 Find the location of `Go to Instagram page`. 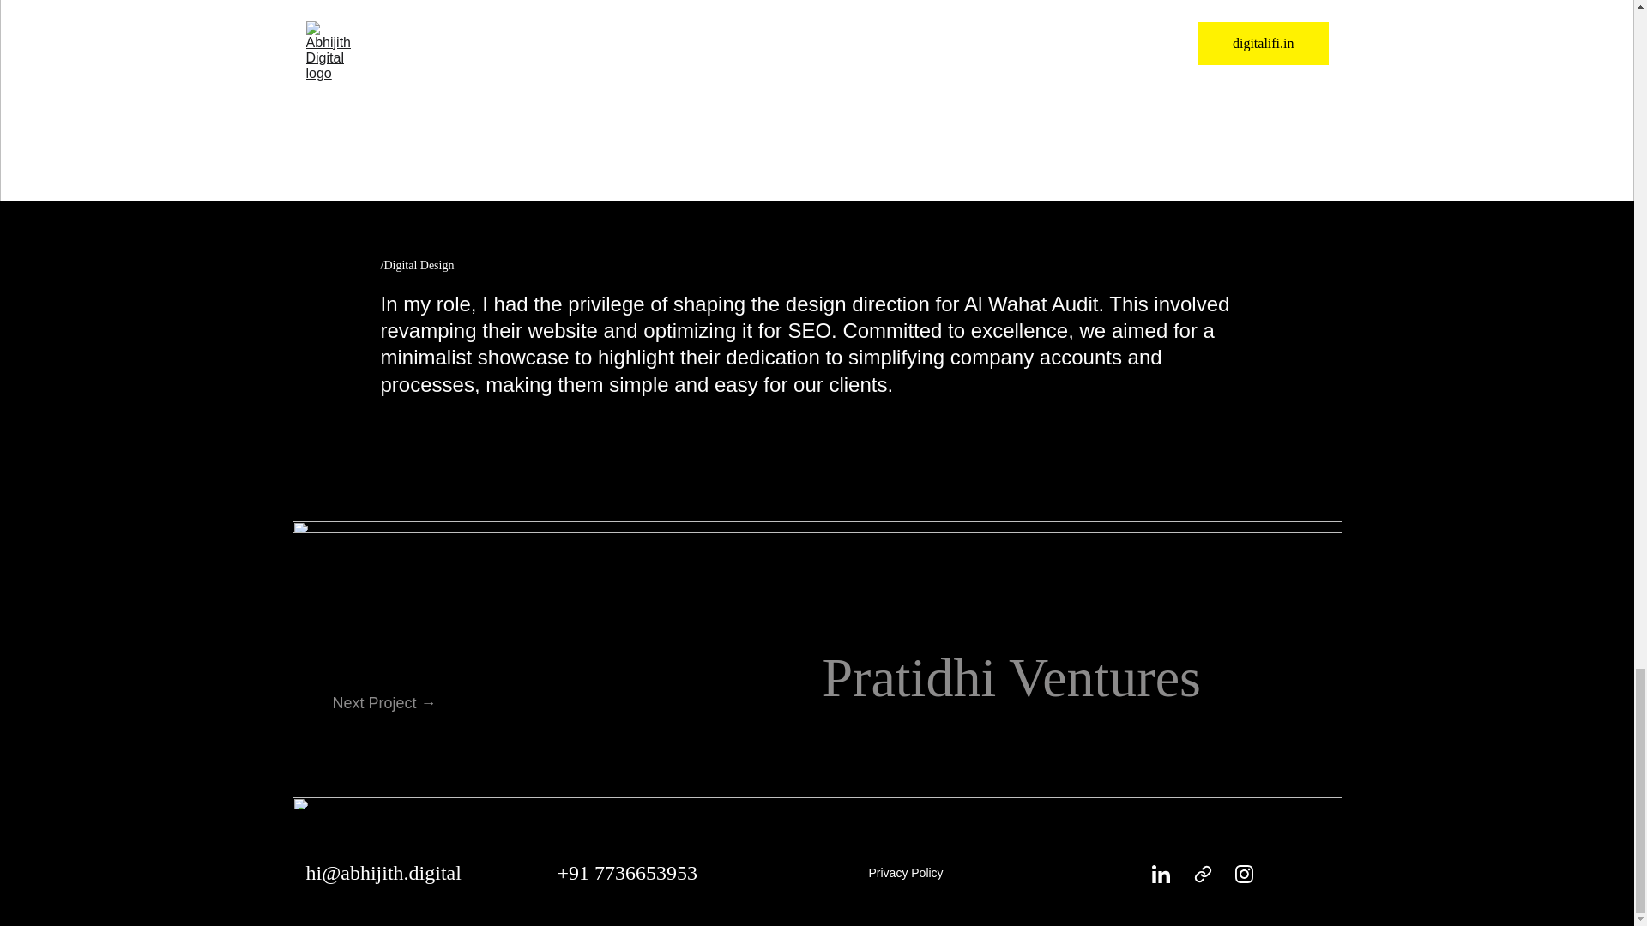

Go to Instagram page is located at coordinates (1244, 874).